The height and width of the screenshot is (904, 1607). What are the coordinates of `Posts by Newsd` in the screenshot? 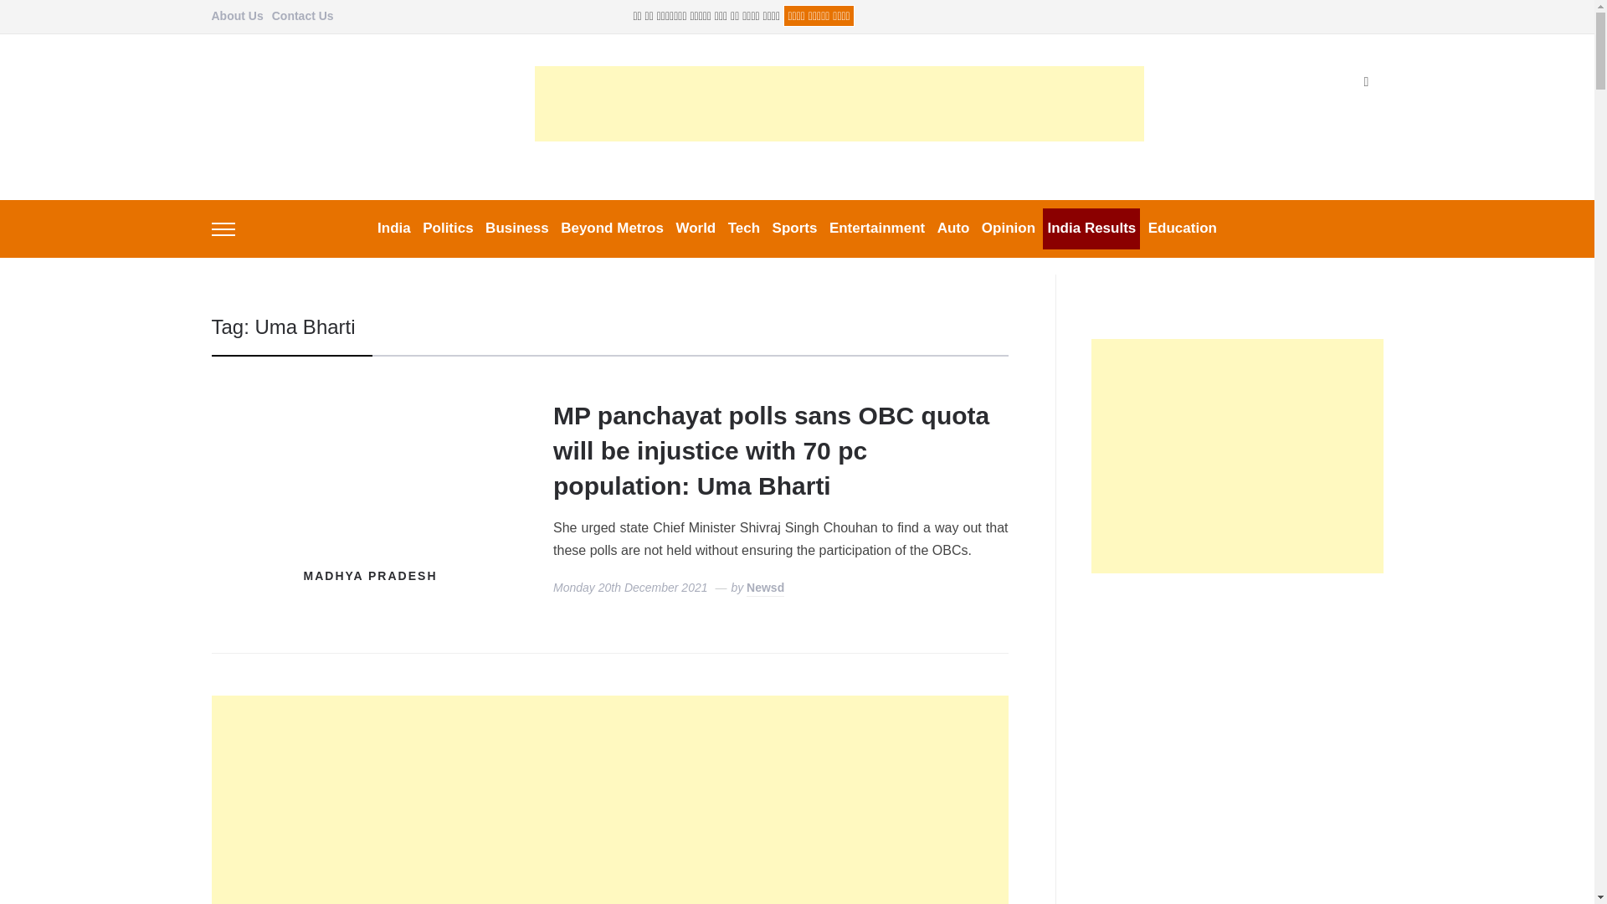 It's located at (765, 588).